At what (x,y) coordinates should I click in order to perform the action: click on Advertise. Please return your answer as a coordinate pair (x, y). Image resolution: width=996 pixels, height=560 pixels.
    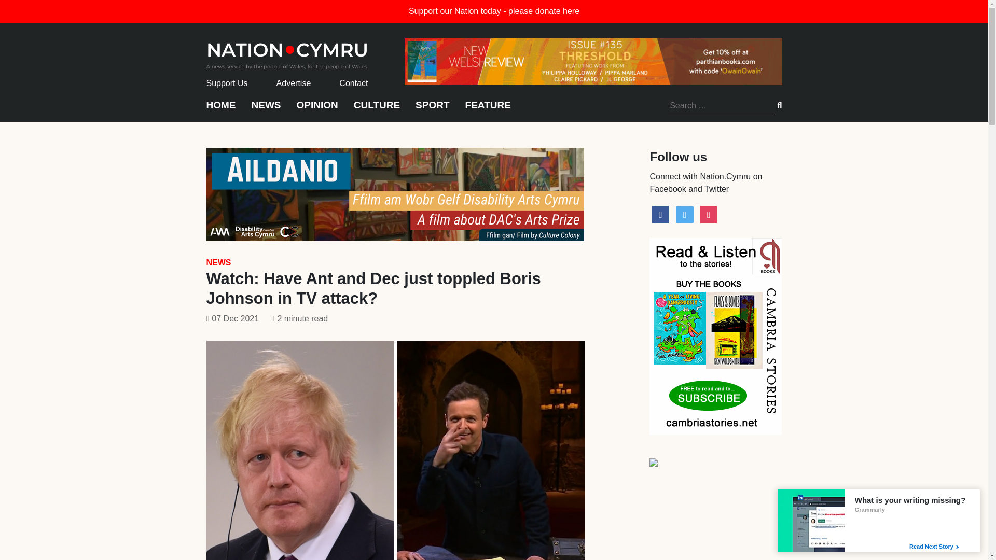
    Looking at the image, I should click on (294, 83).